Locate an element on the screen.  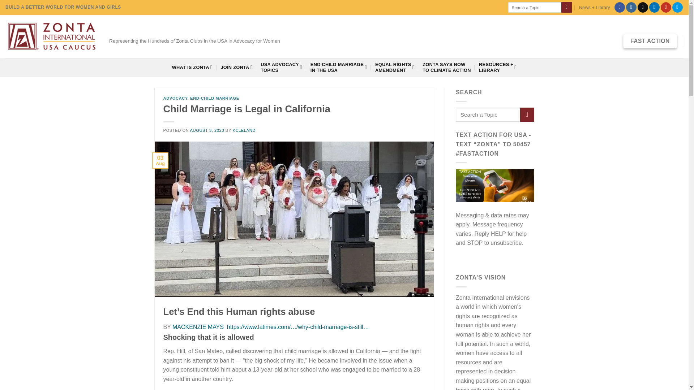
WHAT IS ZONTA is located at coordinates (192, 67).